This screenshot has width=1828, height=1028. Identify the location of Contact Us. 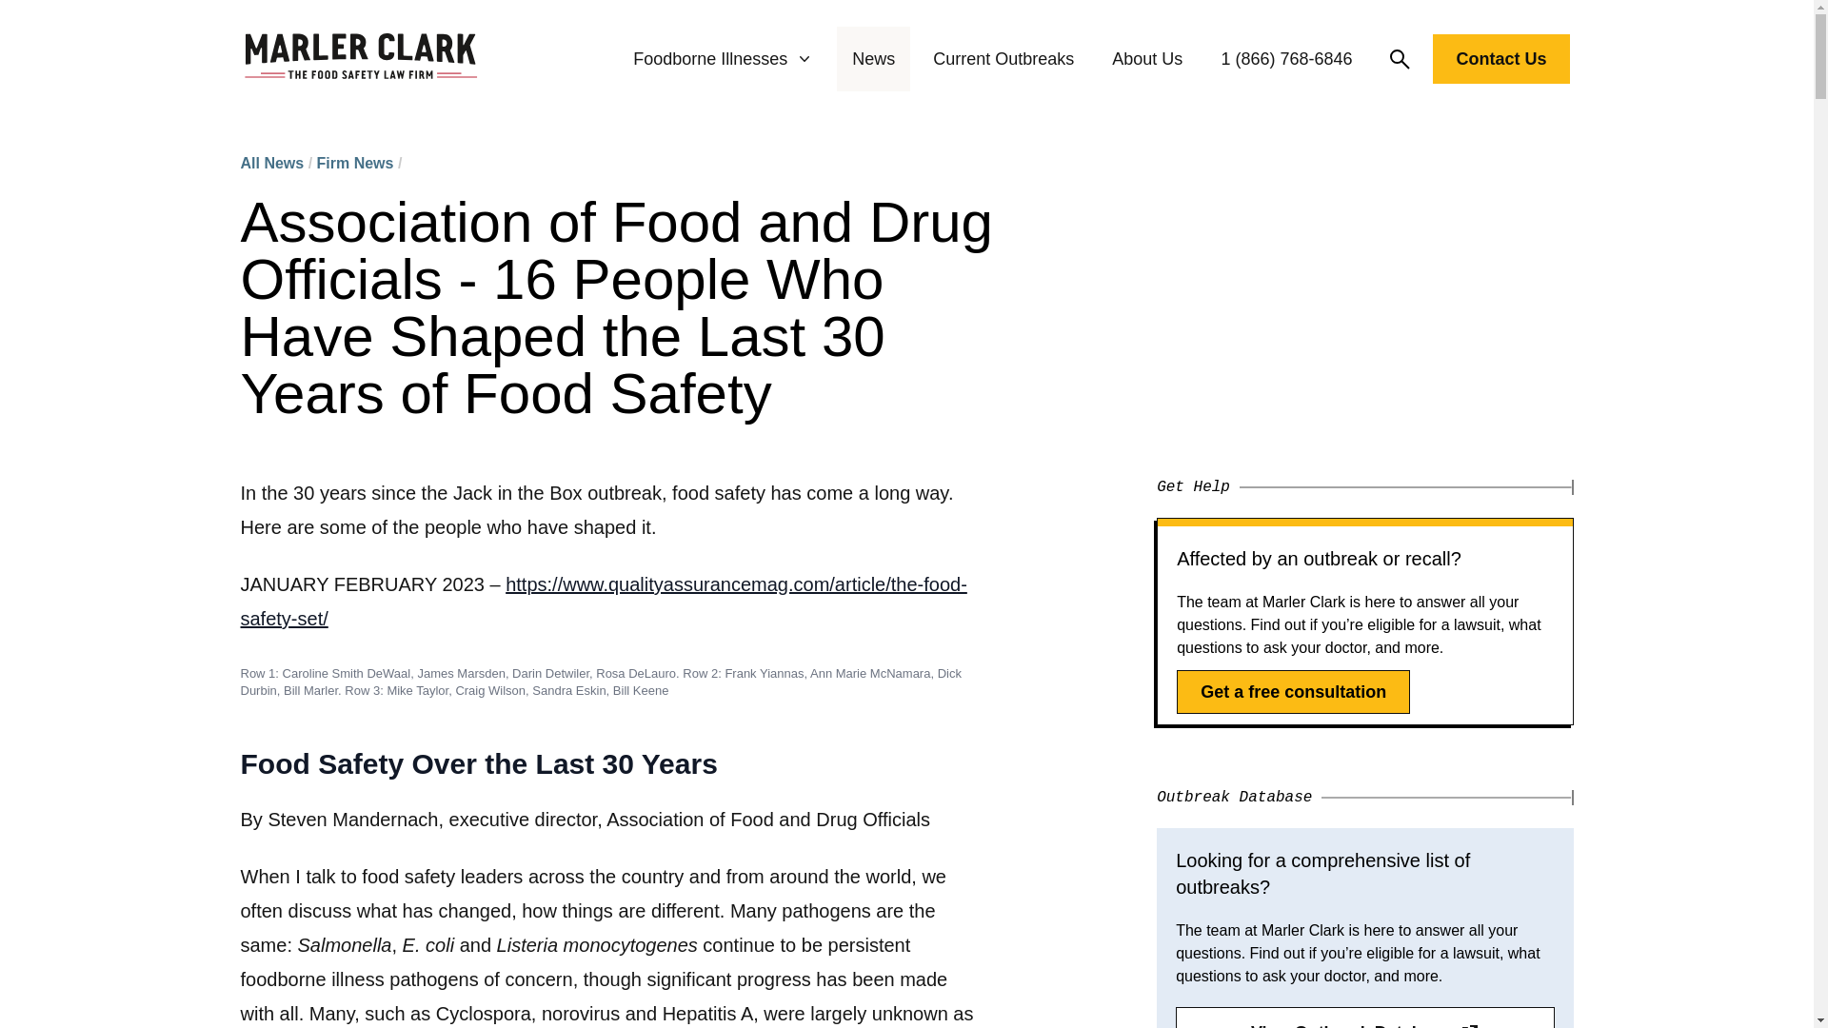
(1500, 63).